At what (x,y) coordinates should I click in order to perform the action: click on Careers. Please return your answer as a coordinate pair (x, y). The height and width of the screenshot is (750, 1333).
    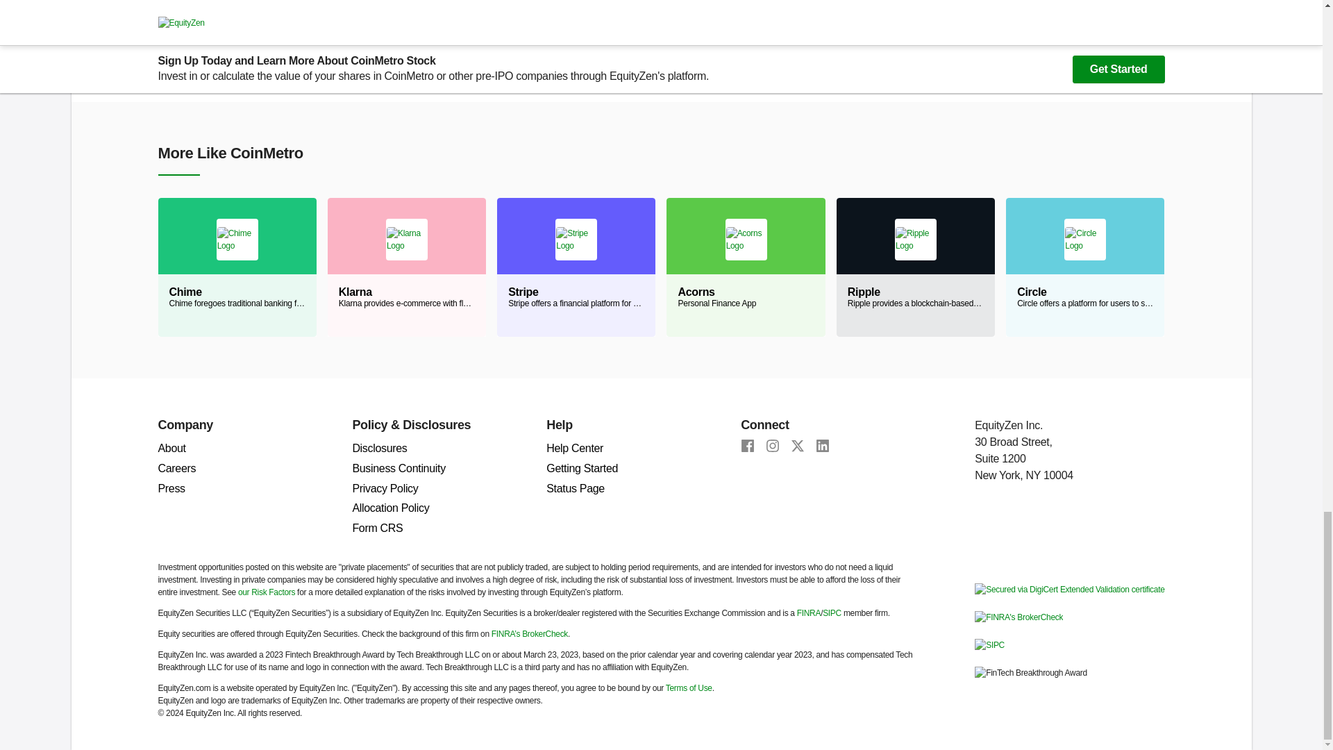
    Looking at the image, I should click on (177, 468).